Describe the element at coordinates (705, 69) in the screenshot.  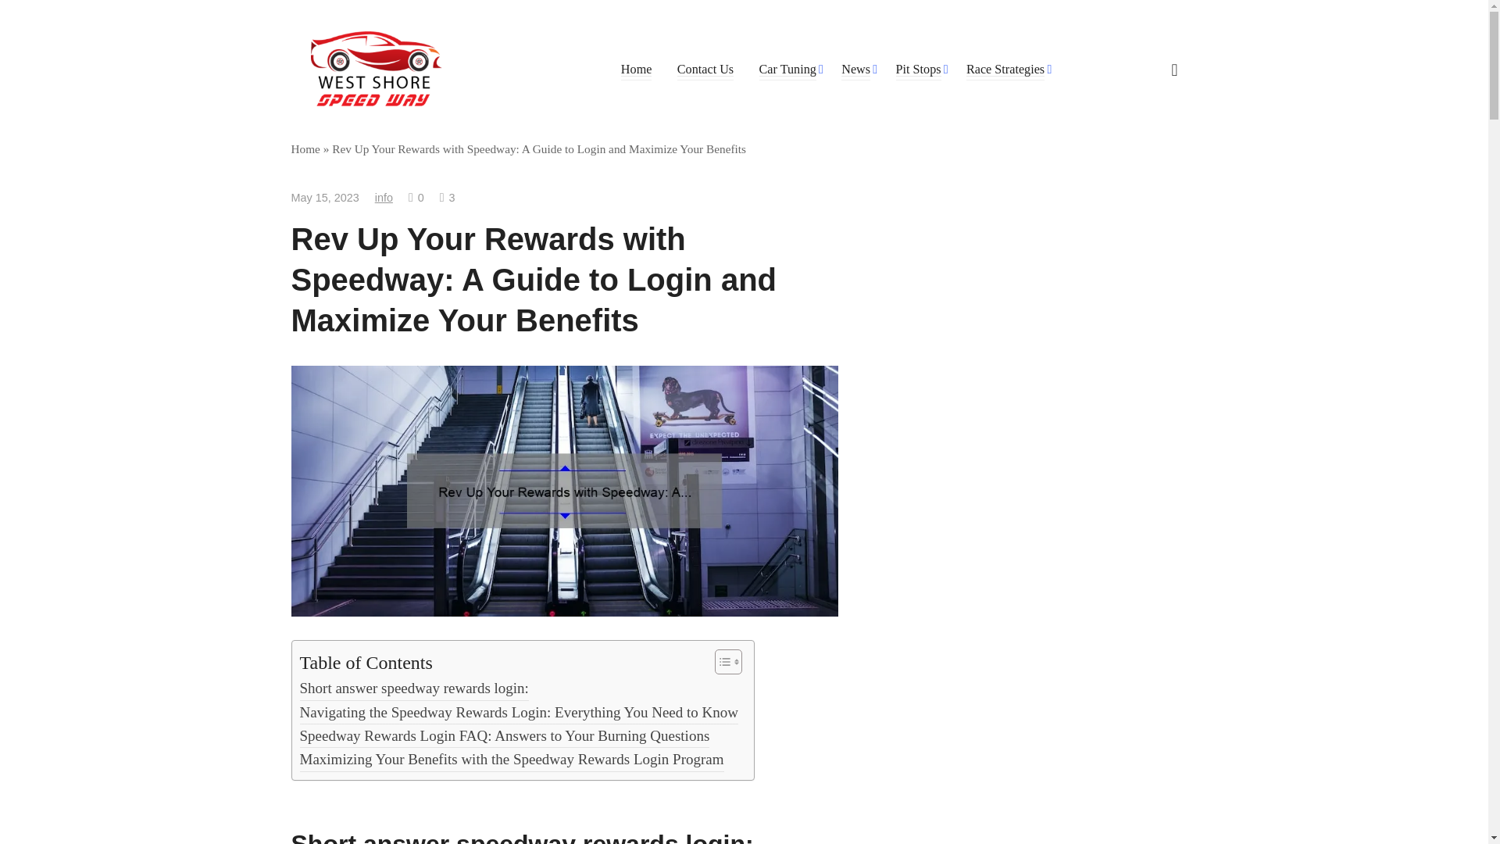
I see `Contact Us` at that location.